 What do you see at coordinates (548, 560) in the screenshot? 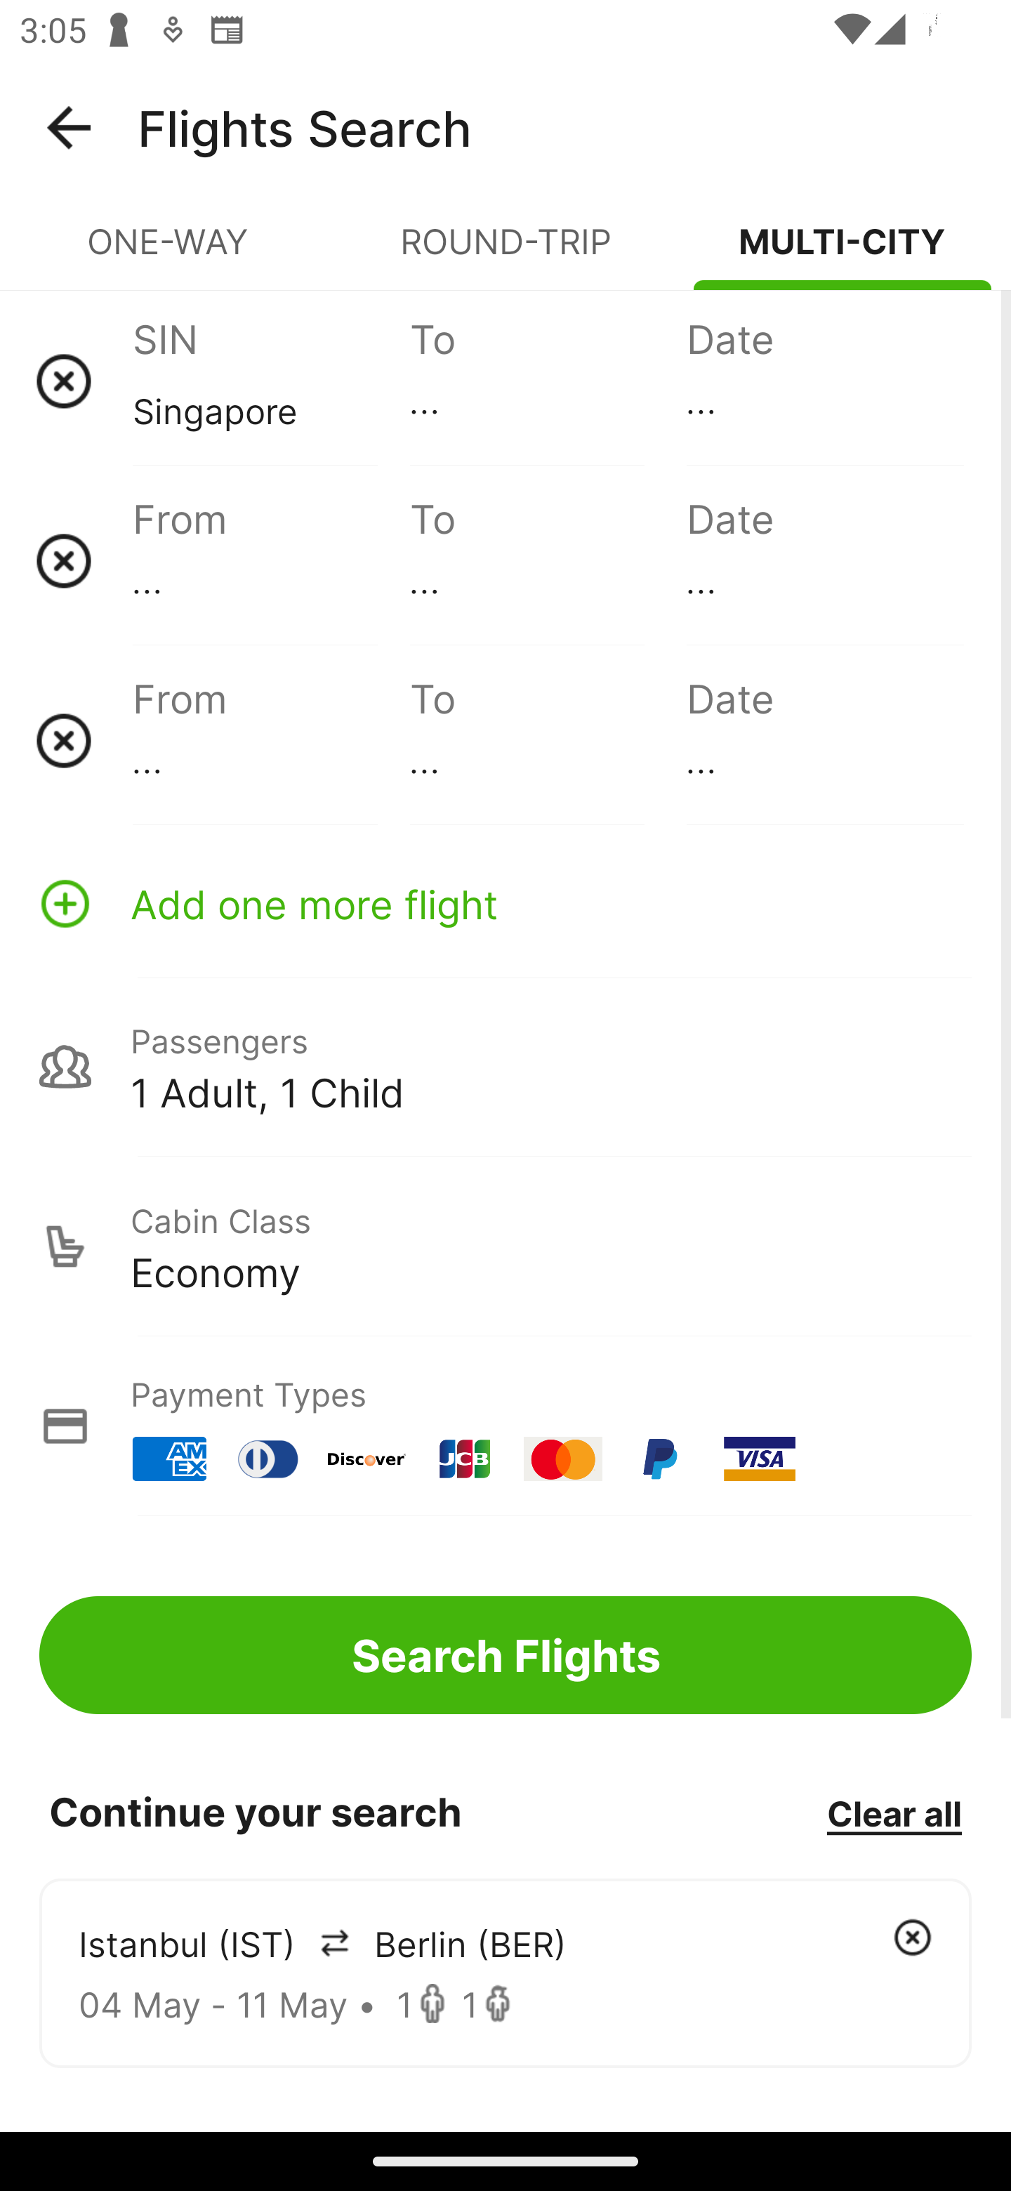
I see `To ⋯` at bounding box center [548, 560].